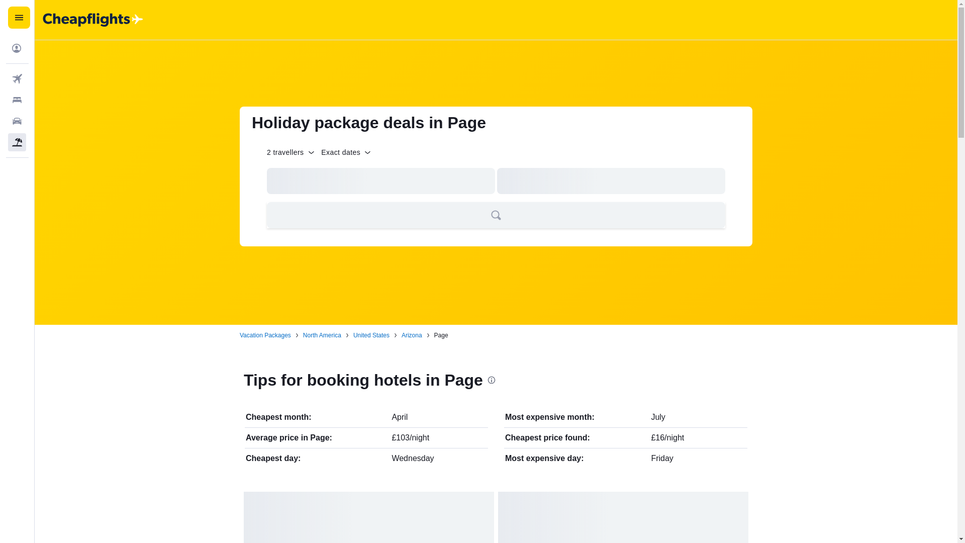 The height and width of the screenshot is (543, 965). Describe the element at coordinates (399, 417) in the screenshot. I see `April` at that location.